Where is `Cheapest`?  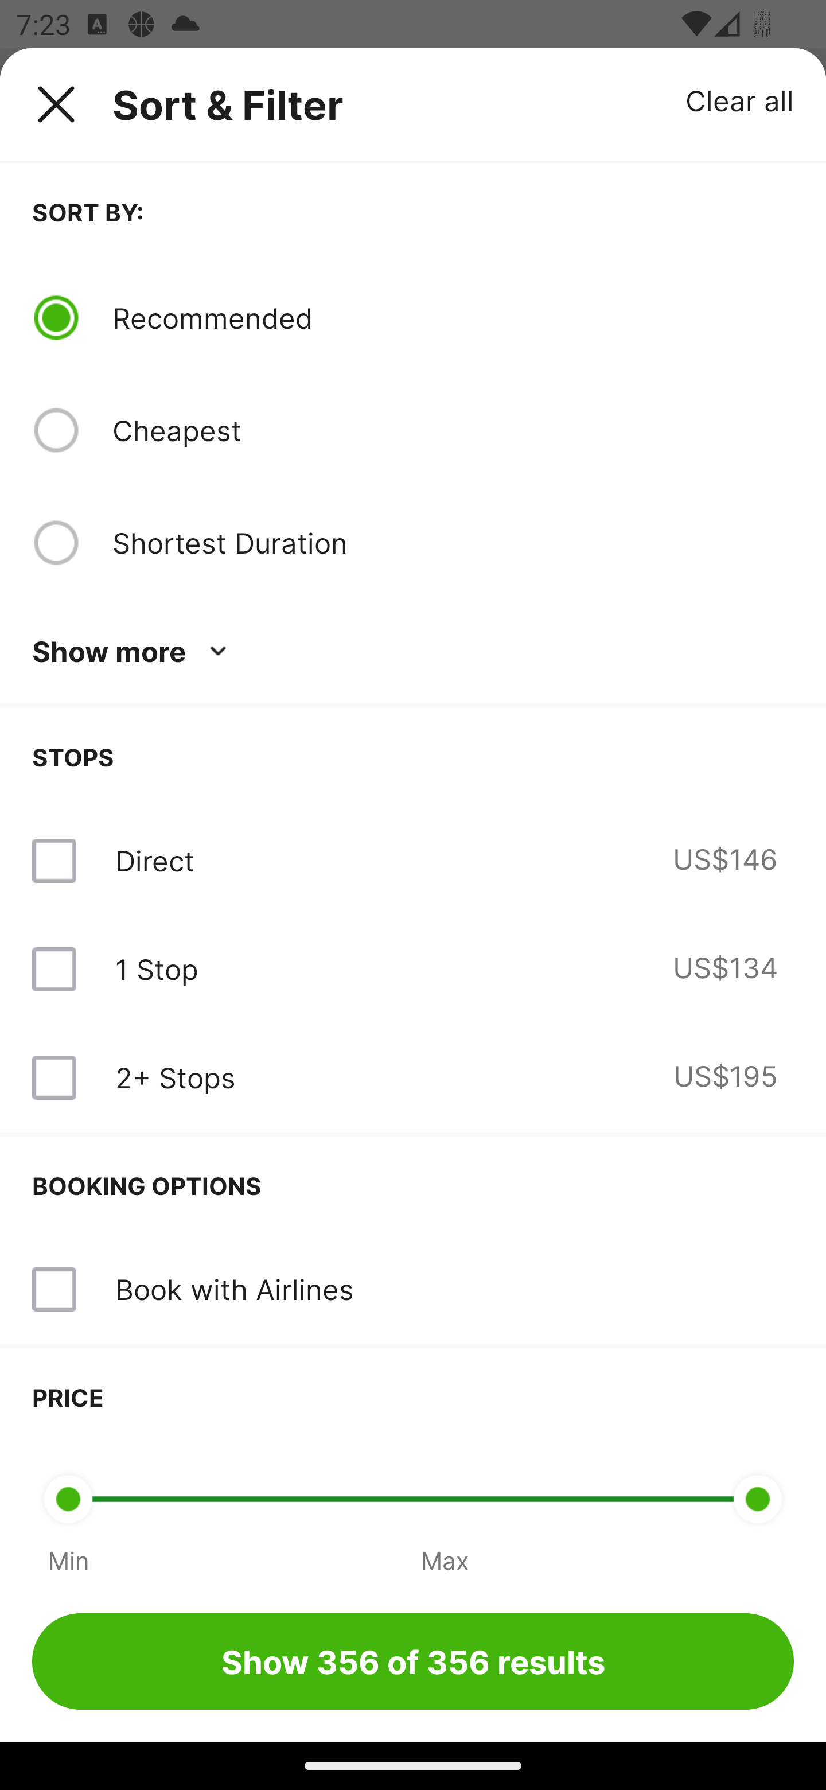
Cheapest is located at coordinates (453, 430).